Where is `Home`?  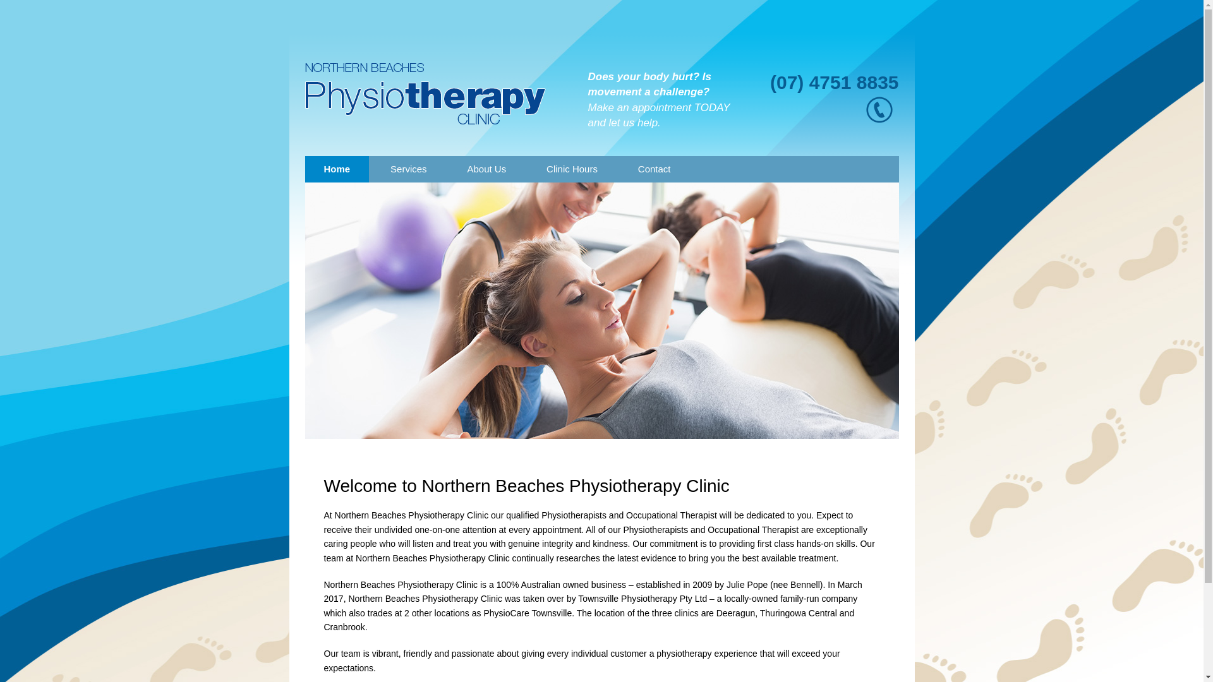
Home is located at coordinates (337, 169).